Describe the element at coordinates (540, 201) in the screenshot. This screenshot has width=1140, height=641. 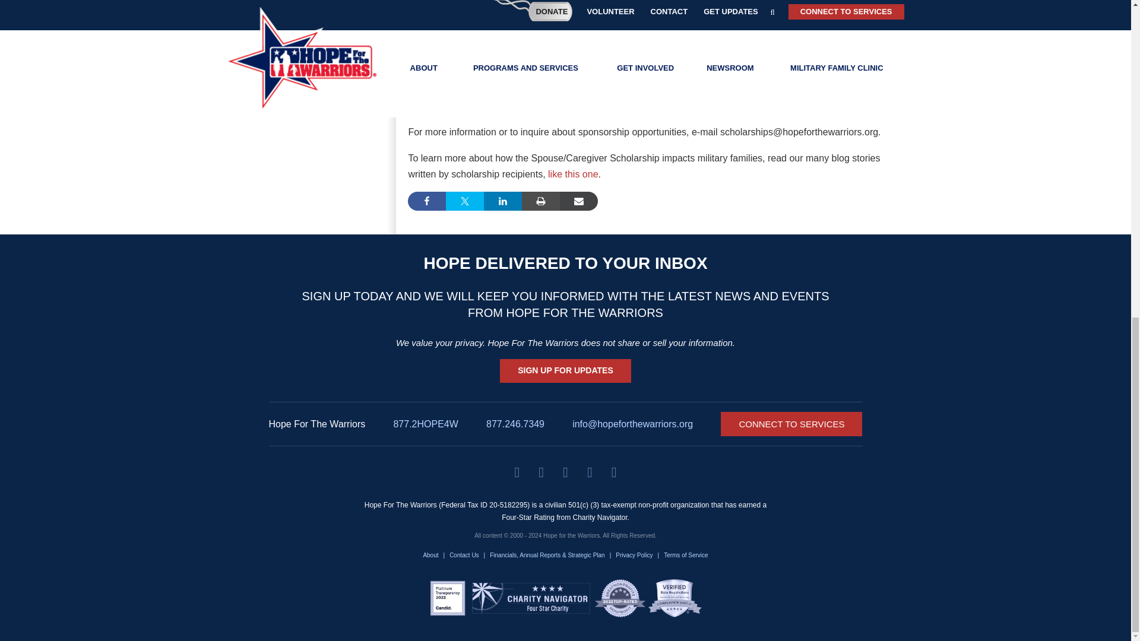
I see `Print this Page` at that location.